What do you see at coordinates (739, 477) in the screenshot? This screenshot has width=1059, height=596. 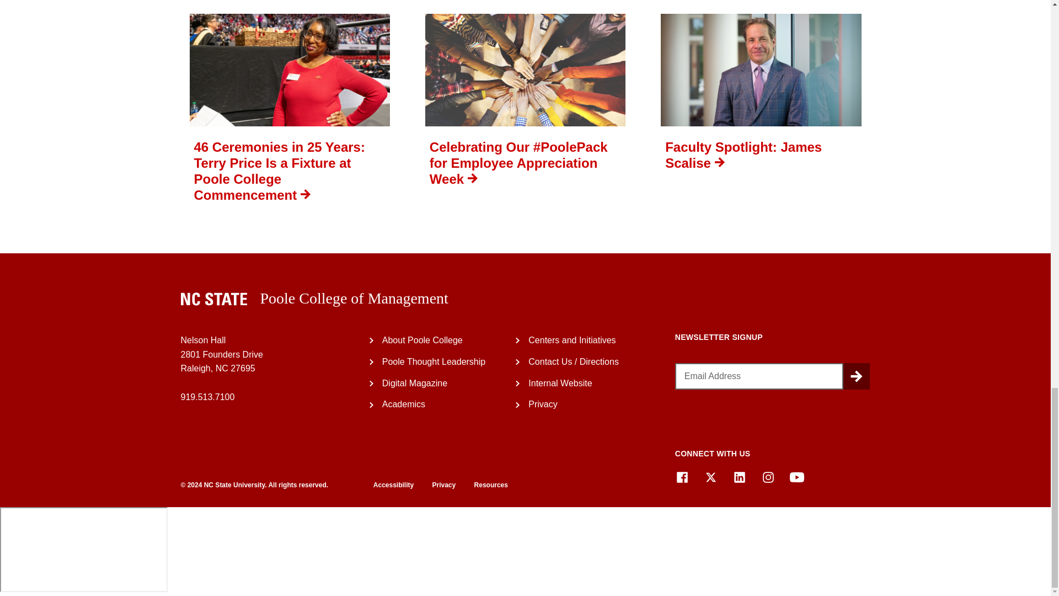 I see `LinkedIn` at bounding box center [739, 477].